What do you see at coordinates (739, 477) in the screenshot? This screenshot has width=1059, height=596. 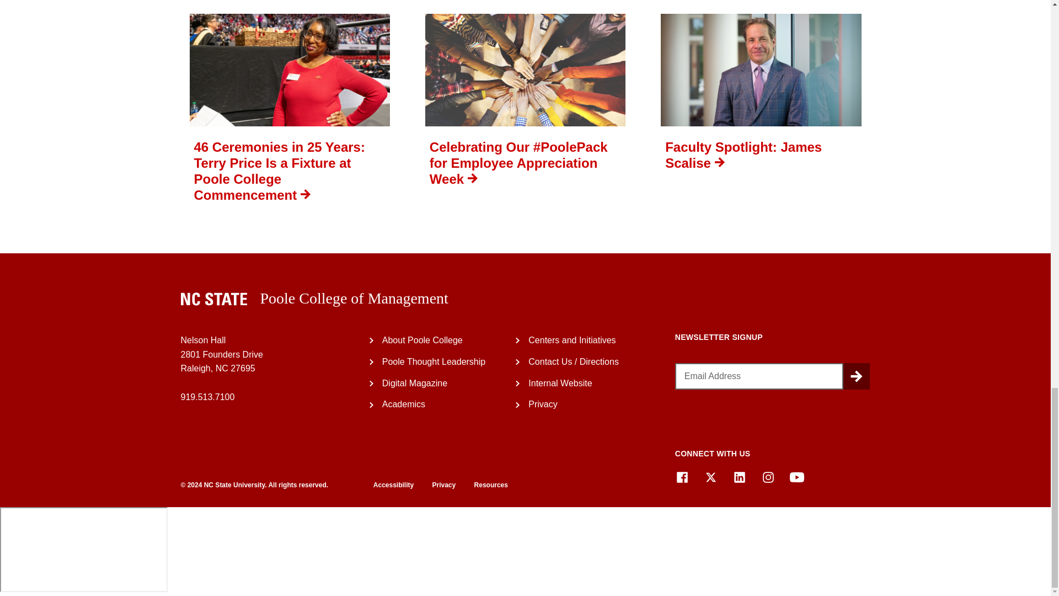 I see `LinkedIn` at bounding box center [739, 477].